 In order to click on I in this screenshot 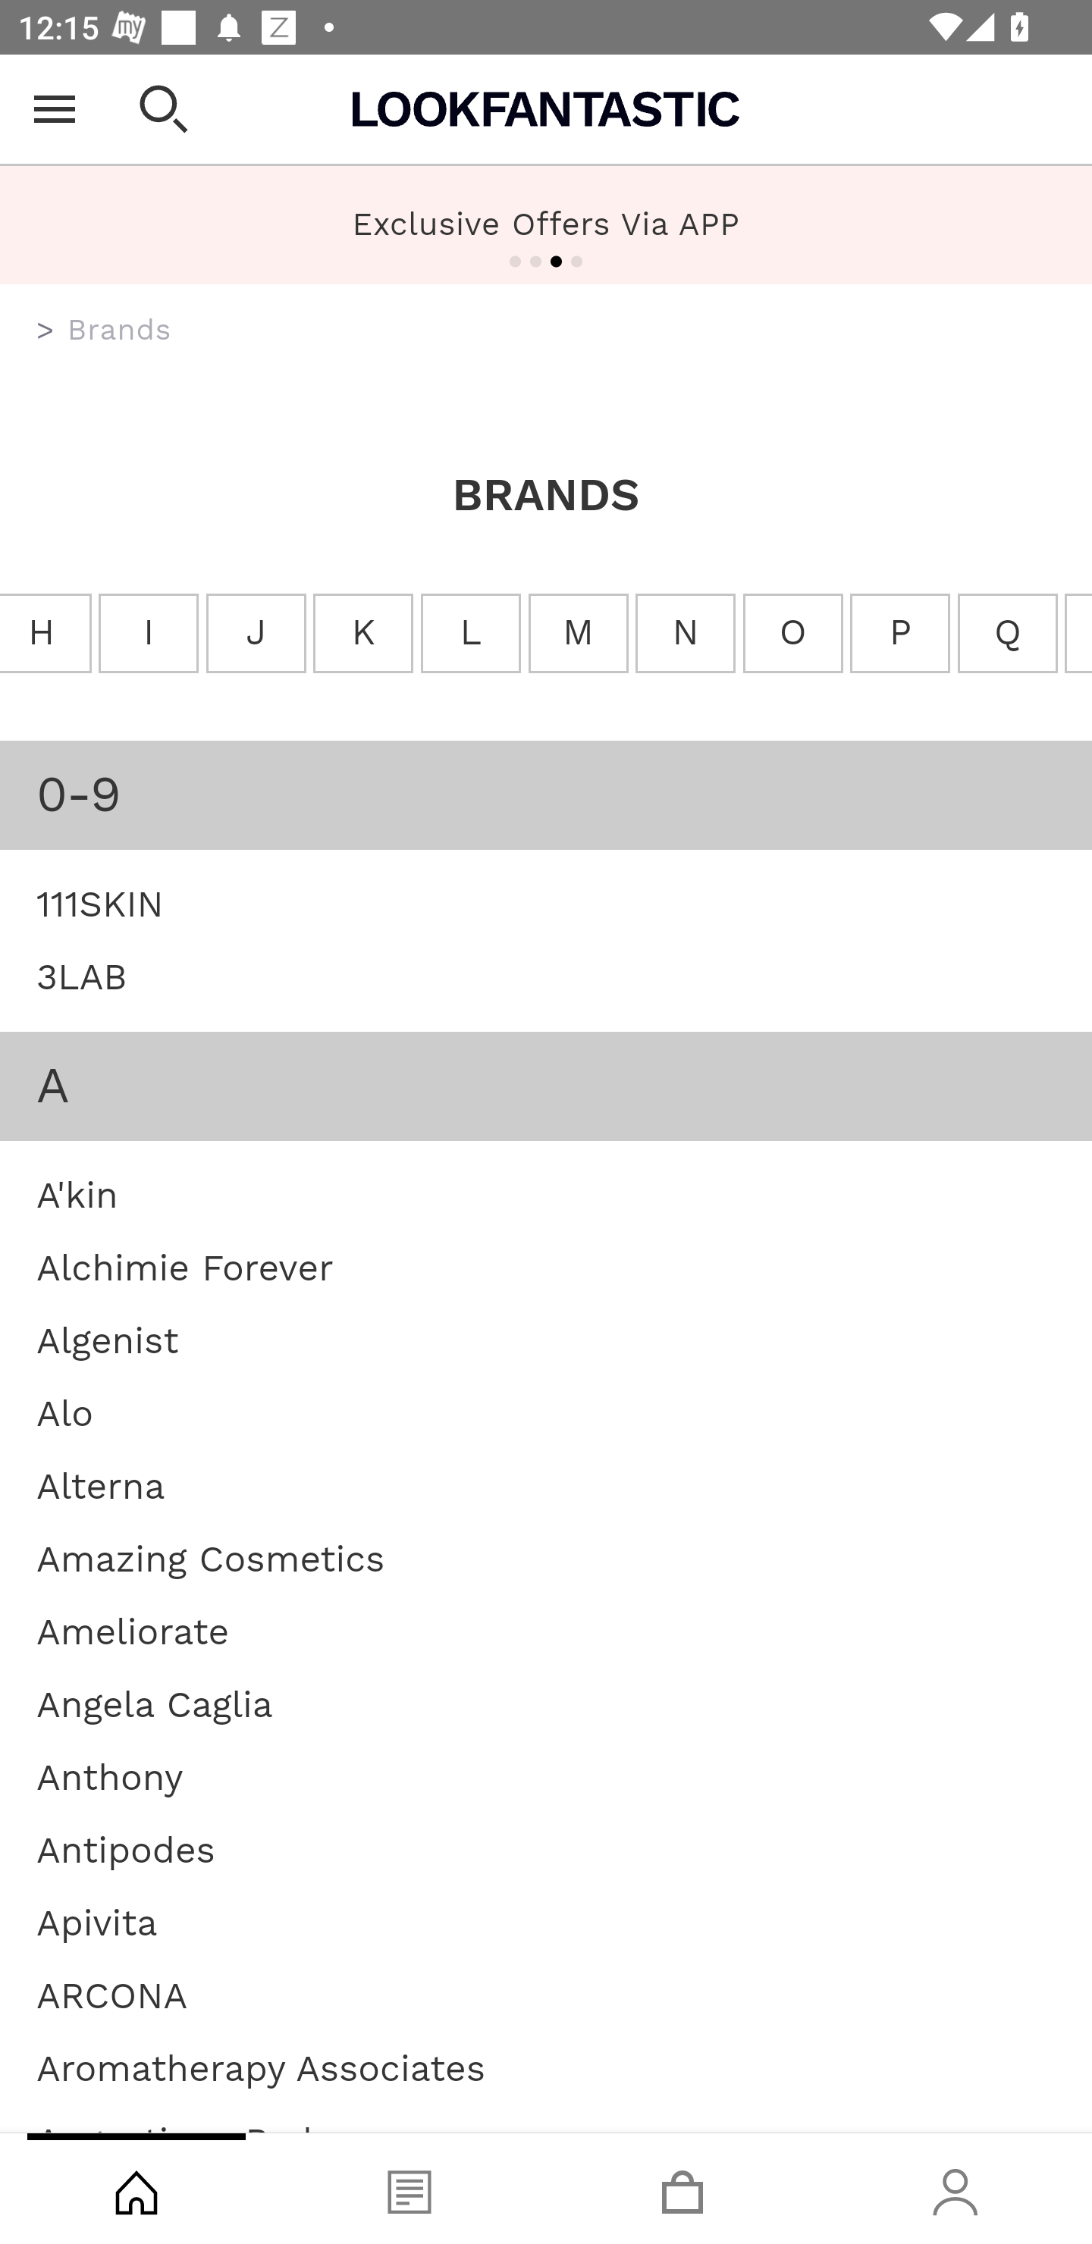, I will do `click(149, 635)`.